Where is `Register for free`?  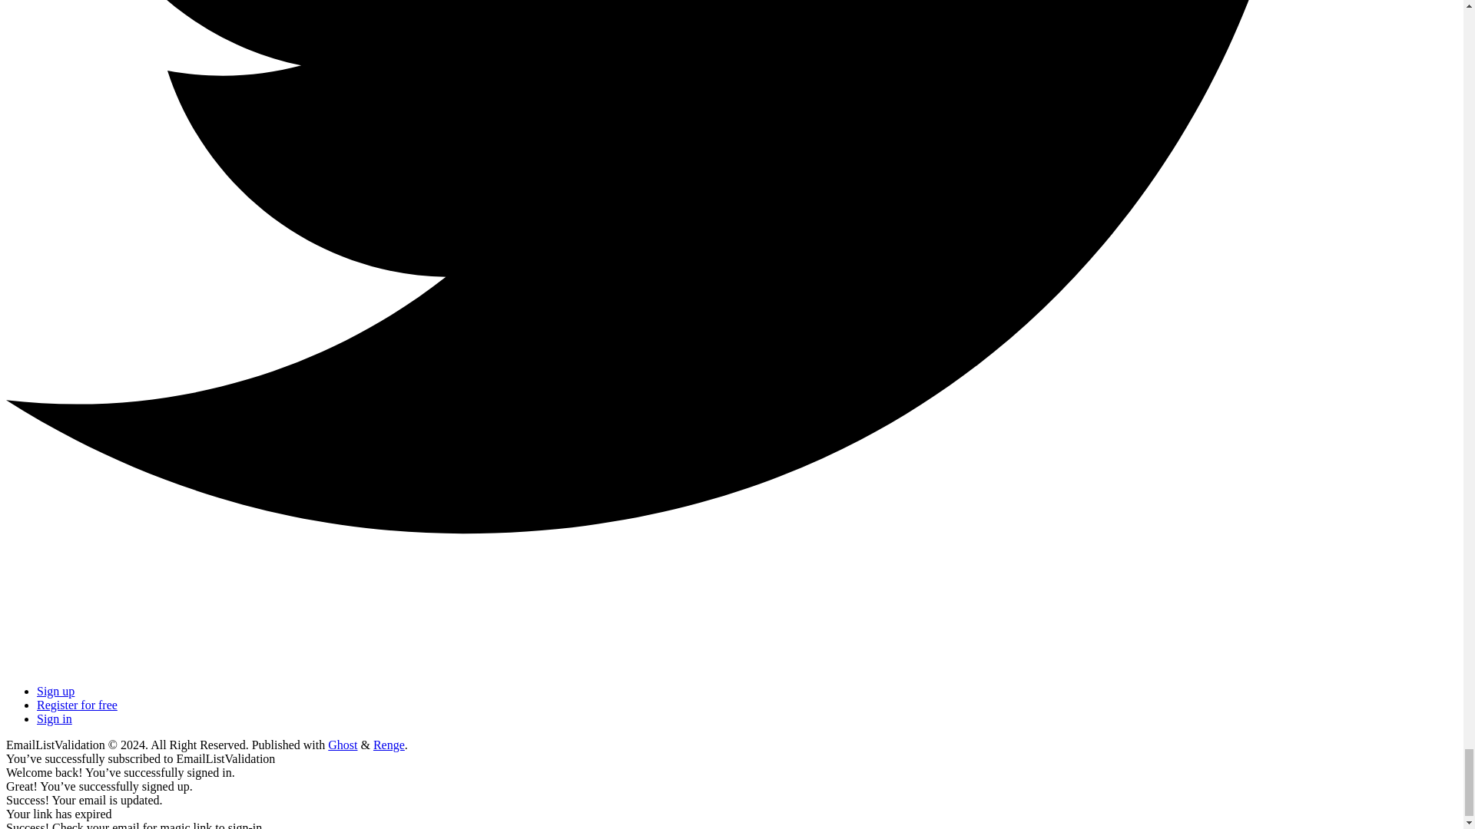 Register for free is located at coordinates (77, 705).